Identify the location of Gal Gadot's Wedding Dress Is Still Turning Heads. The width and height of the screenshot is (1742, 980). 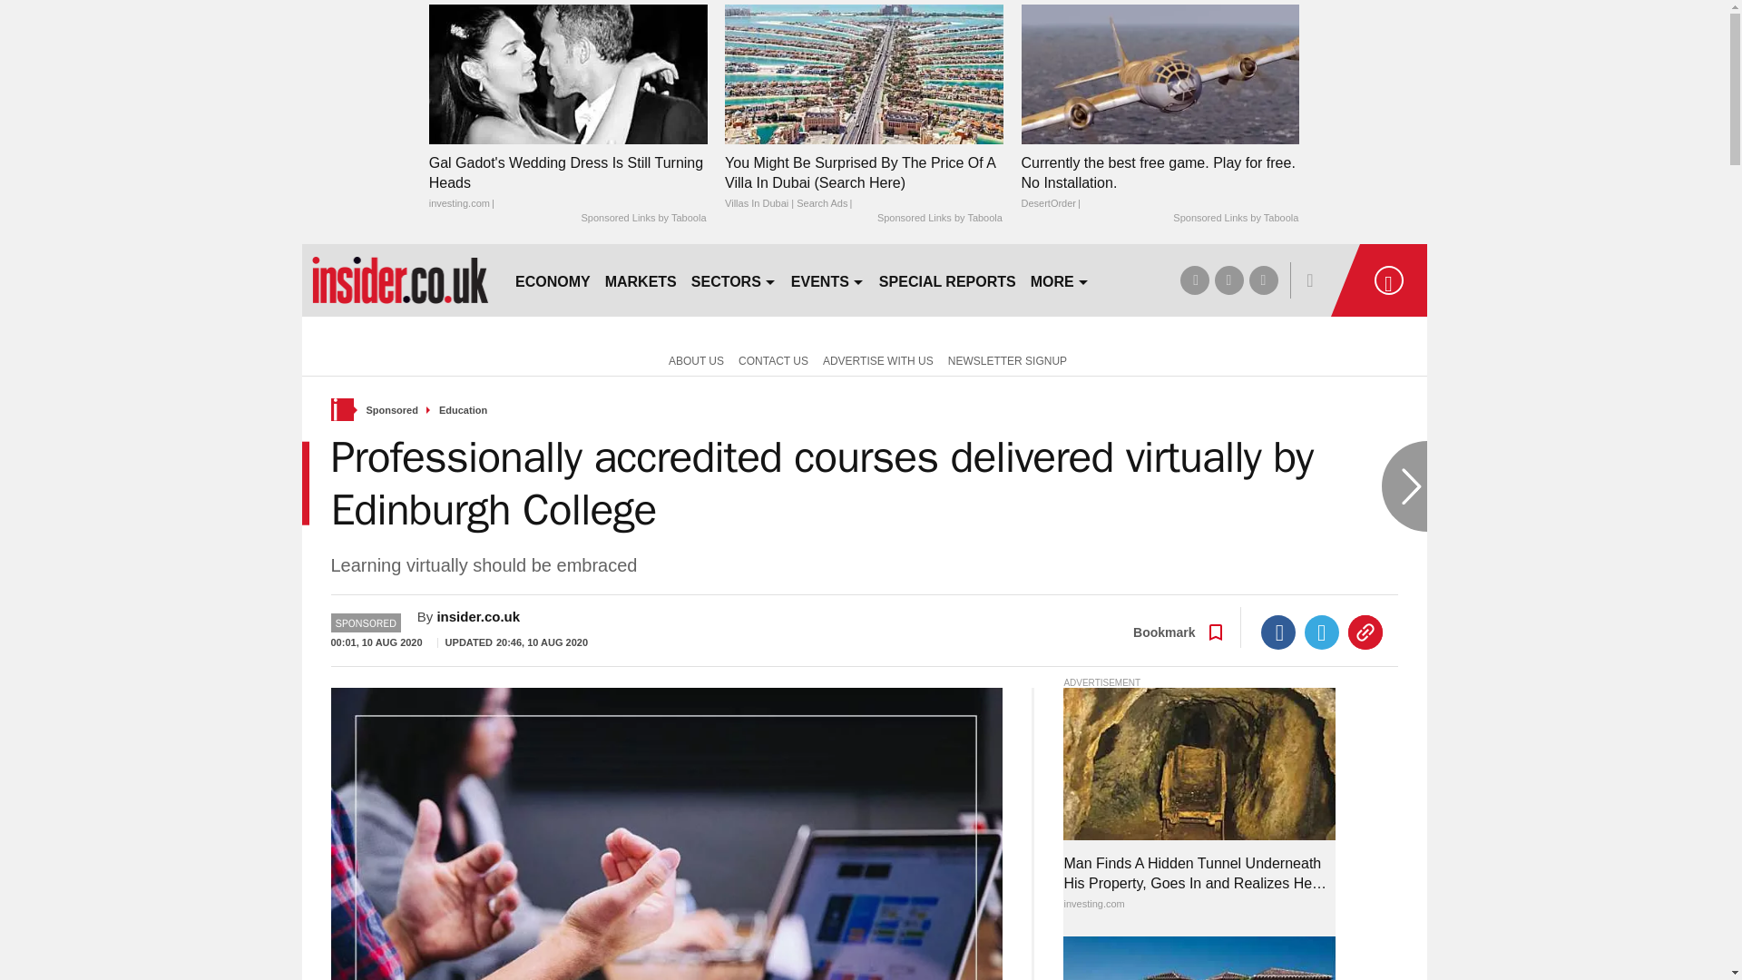
(568, 183).